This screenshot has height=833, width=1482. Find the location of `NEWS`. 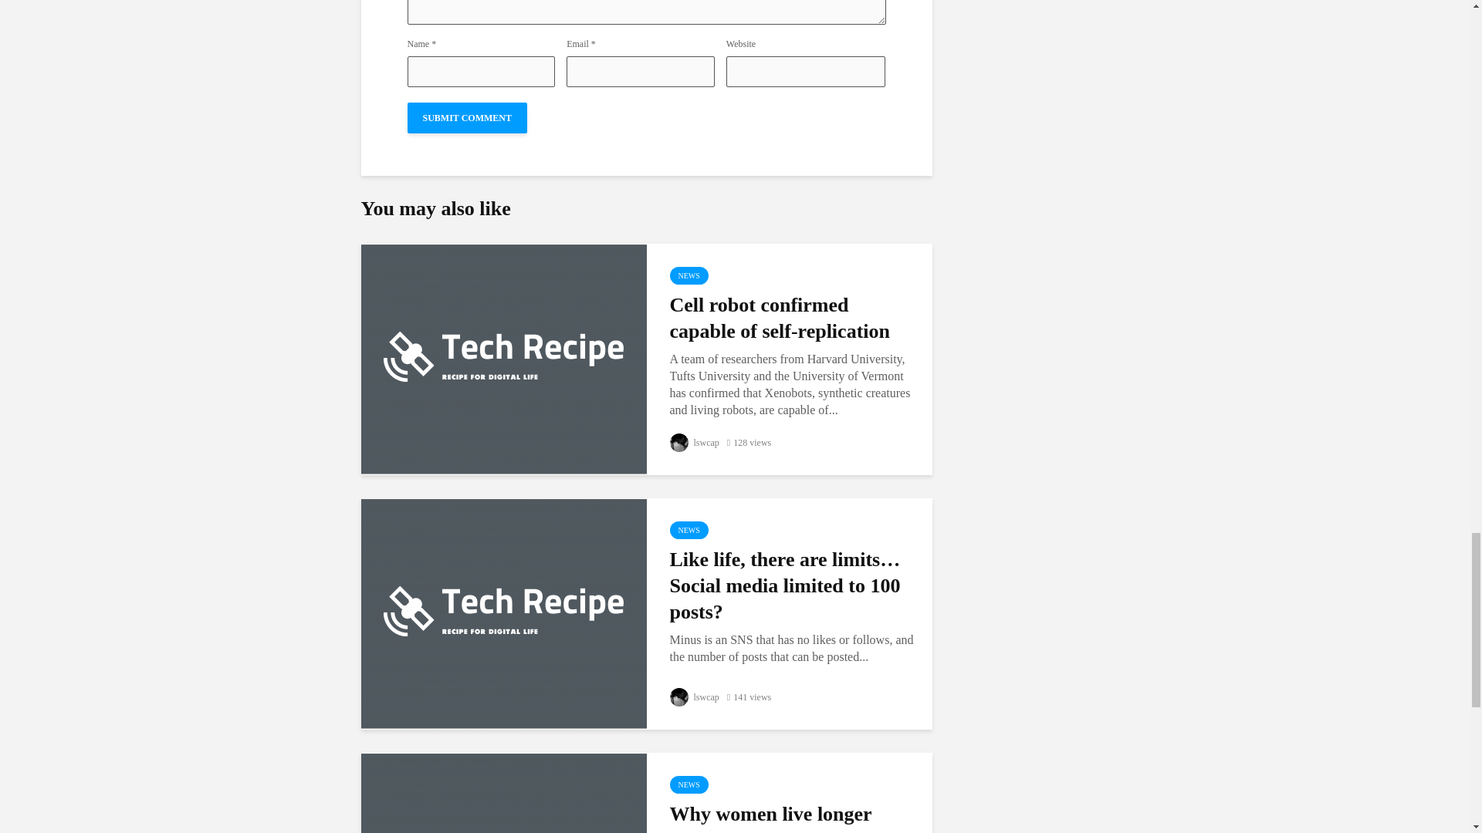

NEWS is located at coordinates (689, 530).